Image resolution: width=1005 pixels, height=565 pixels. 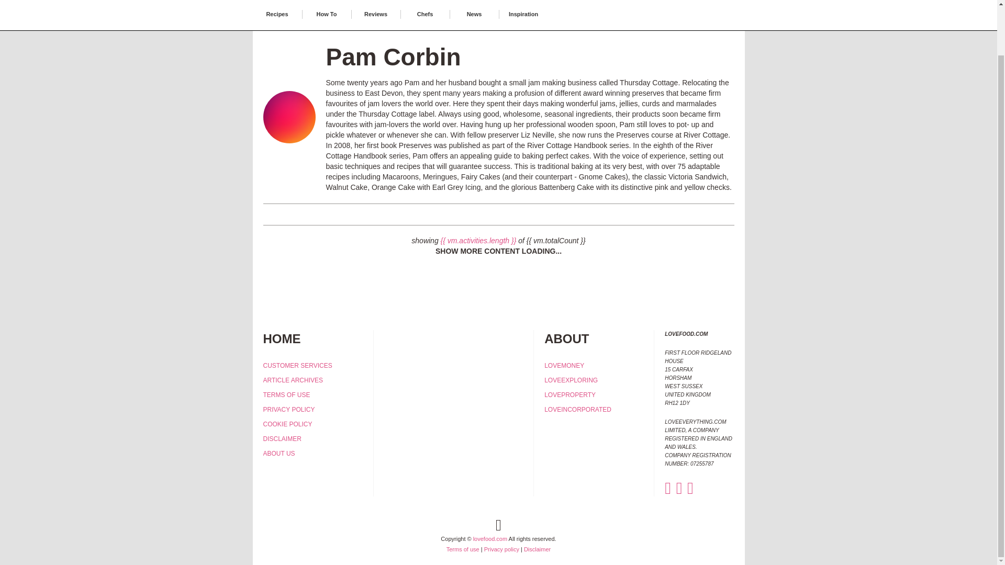 What do you see at coordinates (375, 14) in the screenshot?
I see `Reviews` at bounding box center [375, 14].